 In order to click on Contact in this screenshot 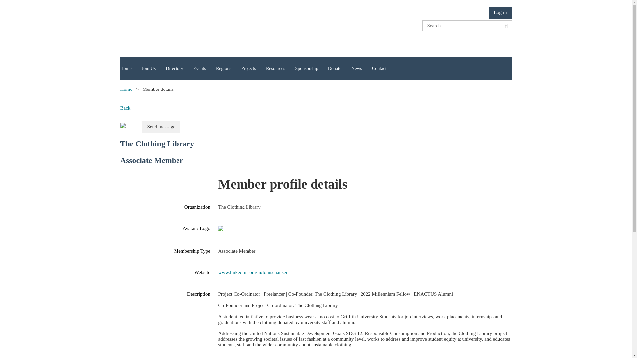, I will do `click(384, 69)`.